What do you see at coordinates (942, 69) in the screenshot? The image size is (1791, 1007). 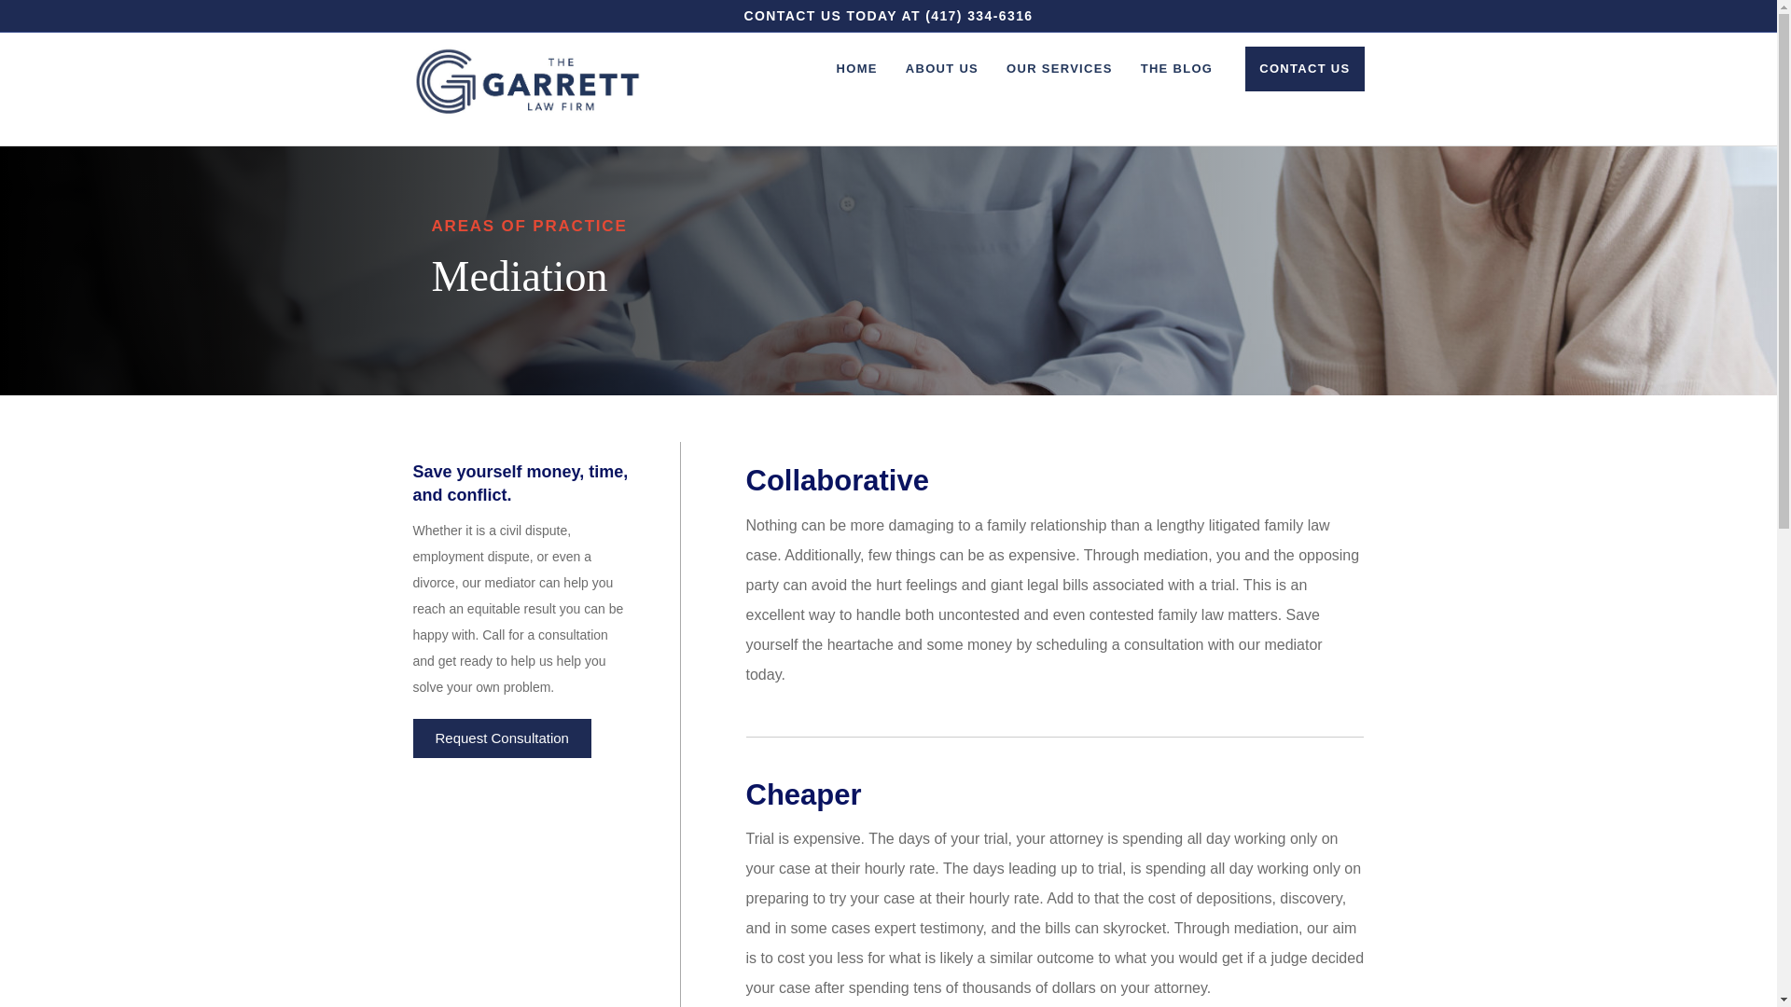 I see `ABOUT US` at bounding box center [942, 69].